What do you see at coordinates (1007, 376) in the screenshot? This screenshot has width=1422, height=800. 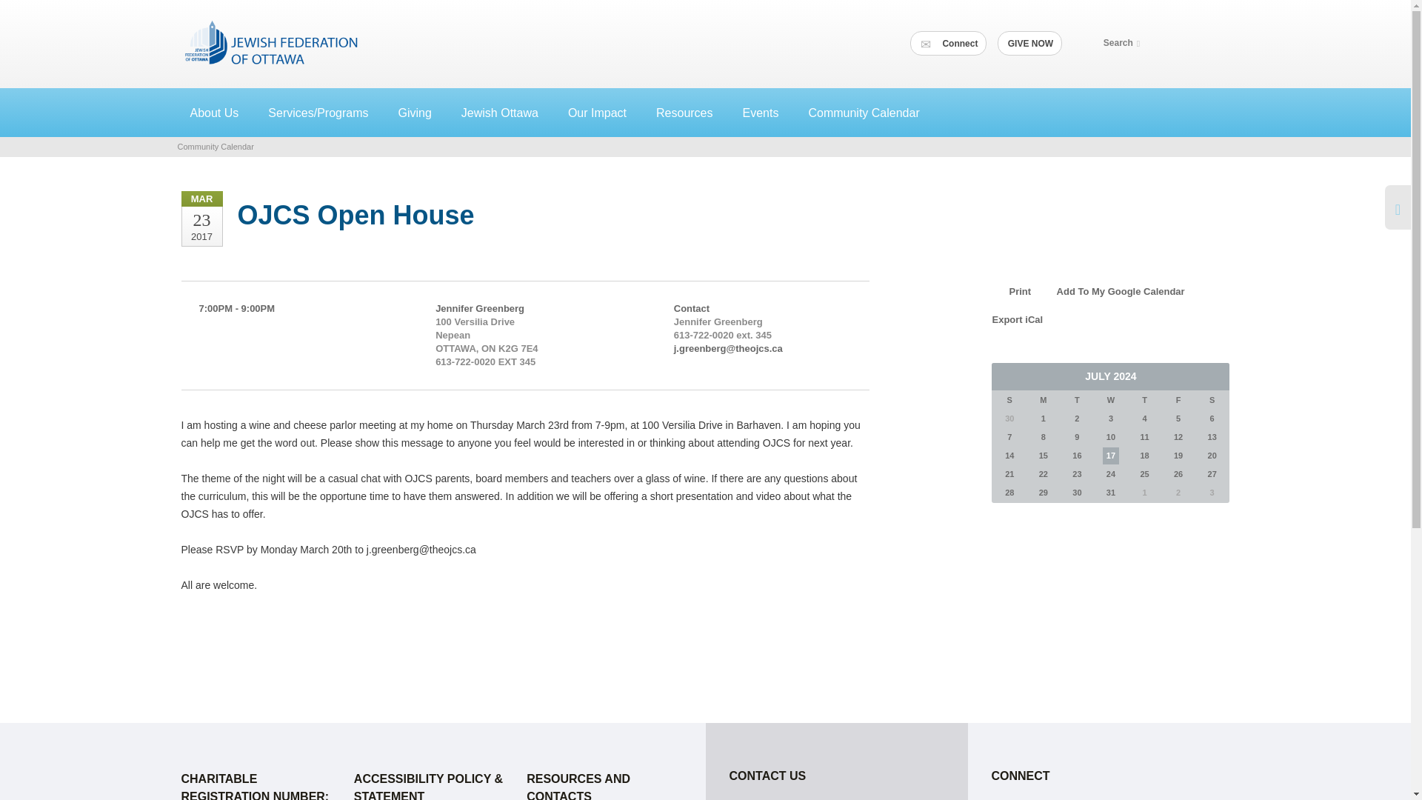 I see `Prev` at bounding box center [1007, 376].